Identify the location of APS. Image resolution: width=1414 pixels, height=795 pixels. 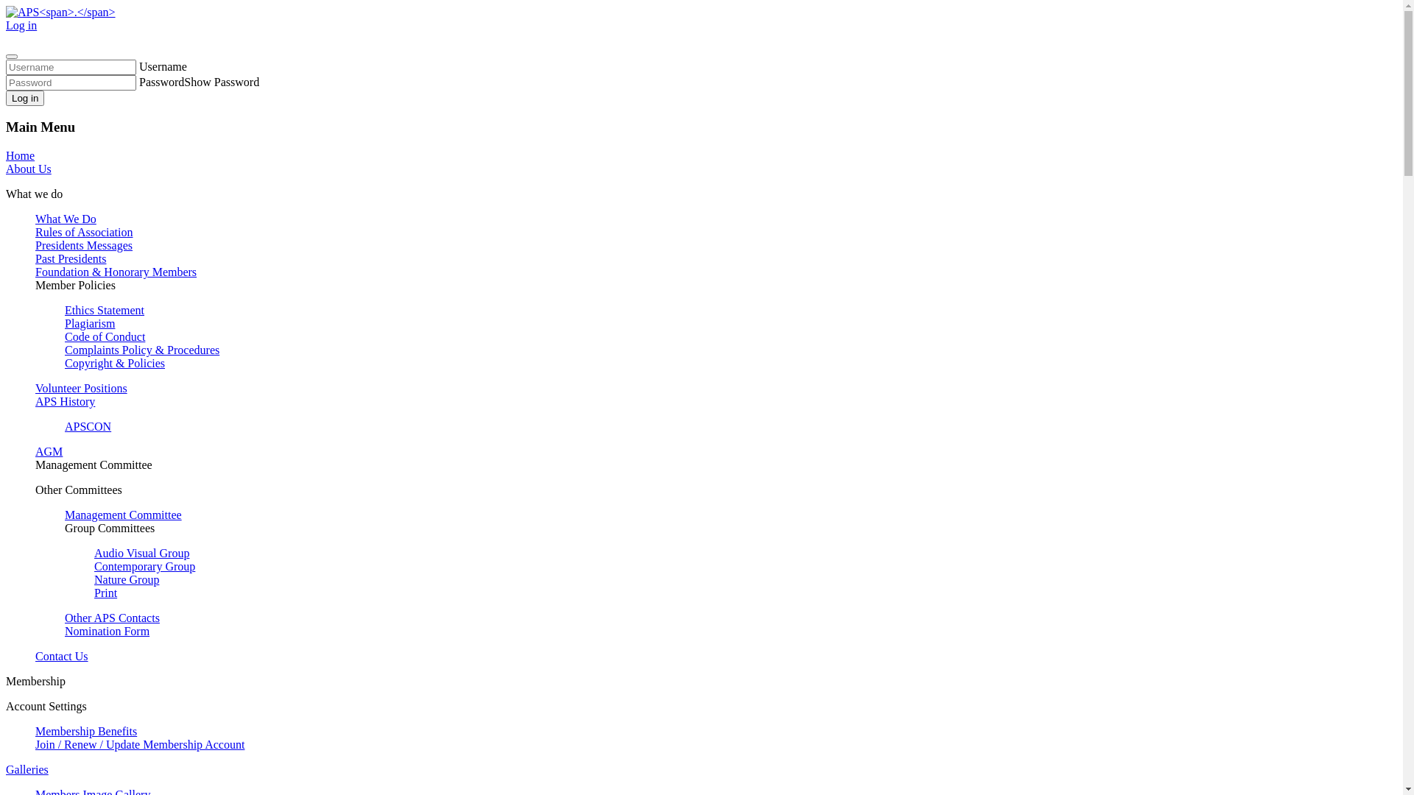
(60, 12).